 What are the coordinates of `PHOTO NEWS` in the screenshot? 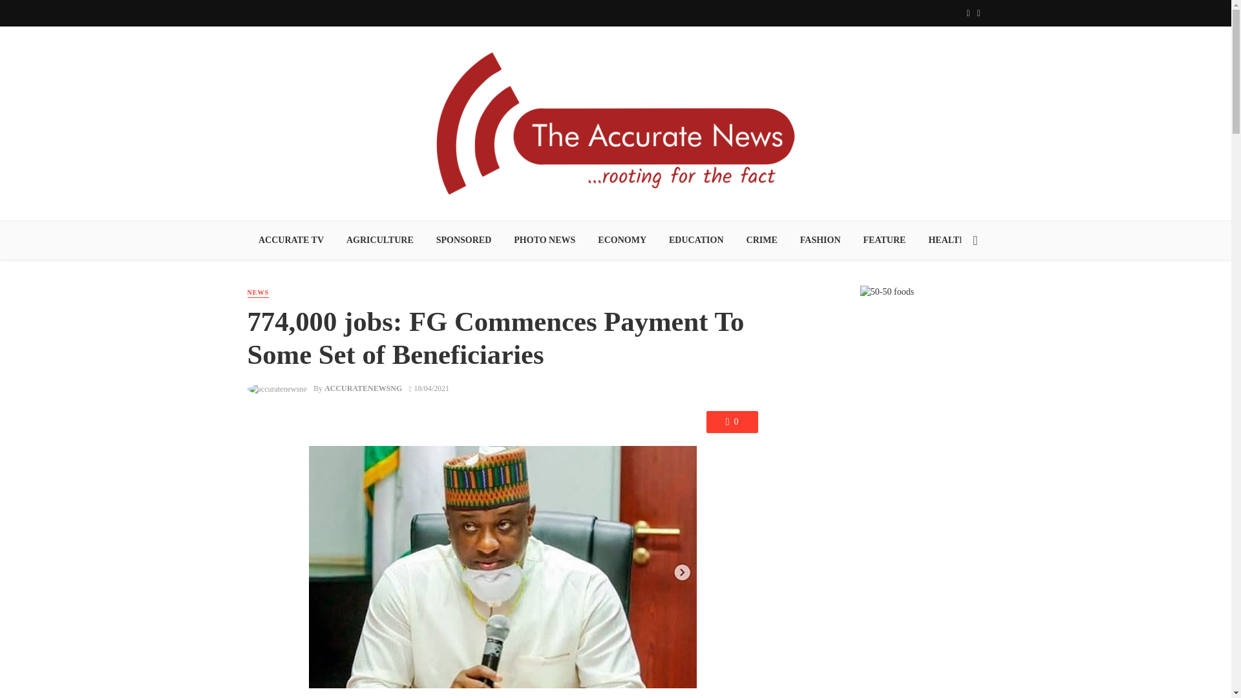 It's located at (544, 240).